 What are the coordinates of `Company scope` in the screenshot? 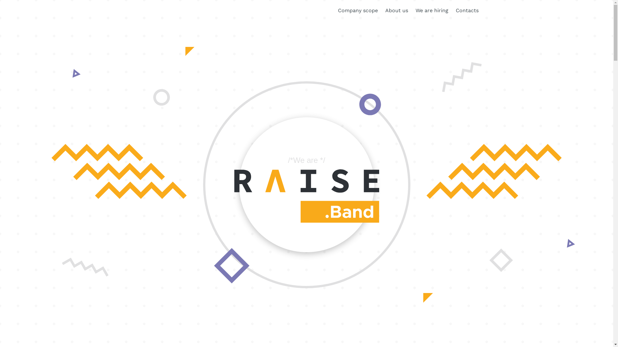 It's located at (358, 10).